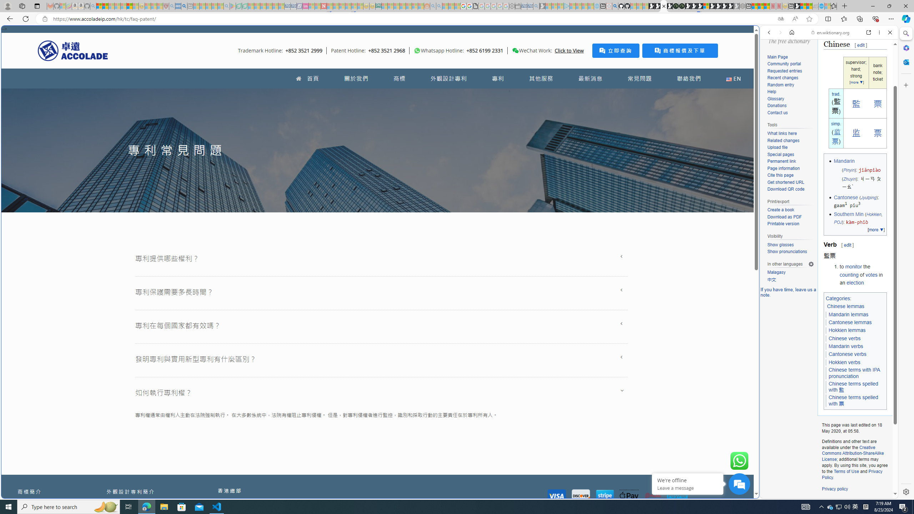 Image resolution: width=914 pixels, height=514 pixels. I want to click on votes, so click(871, 274).